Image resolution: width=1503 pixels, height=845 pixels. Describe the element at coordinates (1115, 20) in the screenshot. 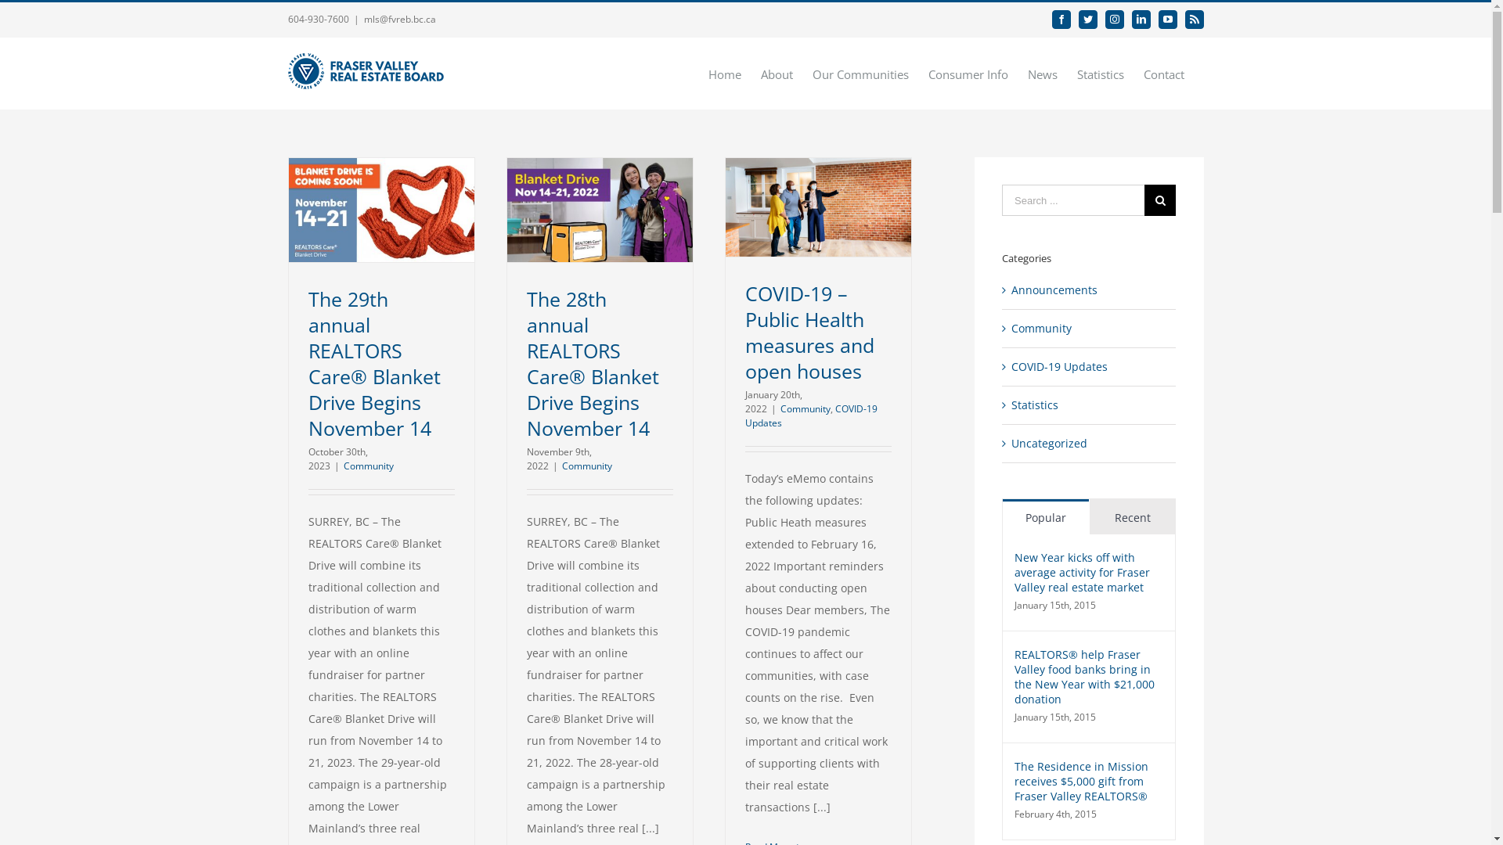

I see `Instagram` at that location.